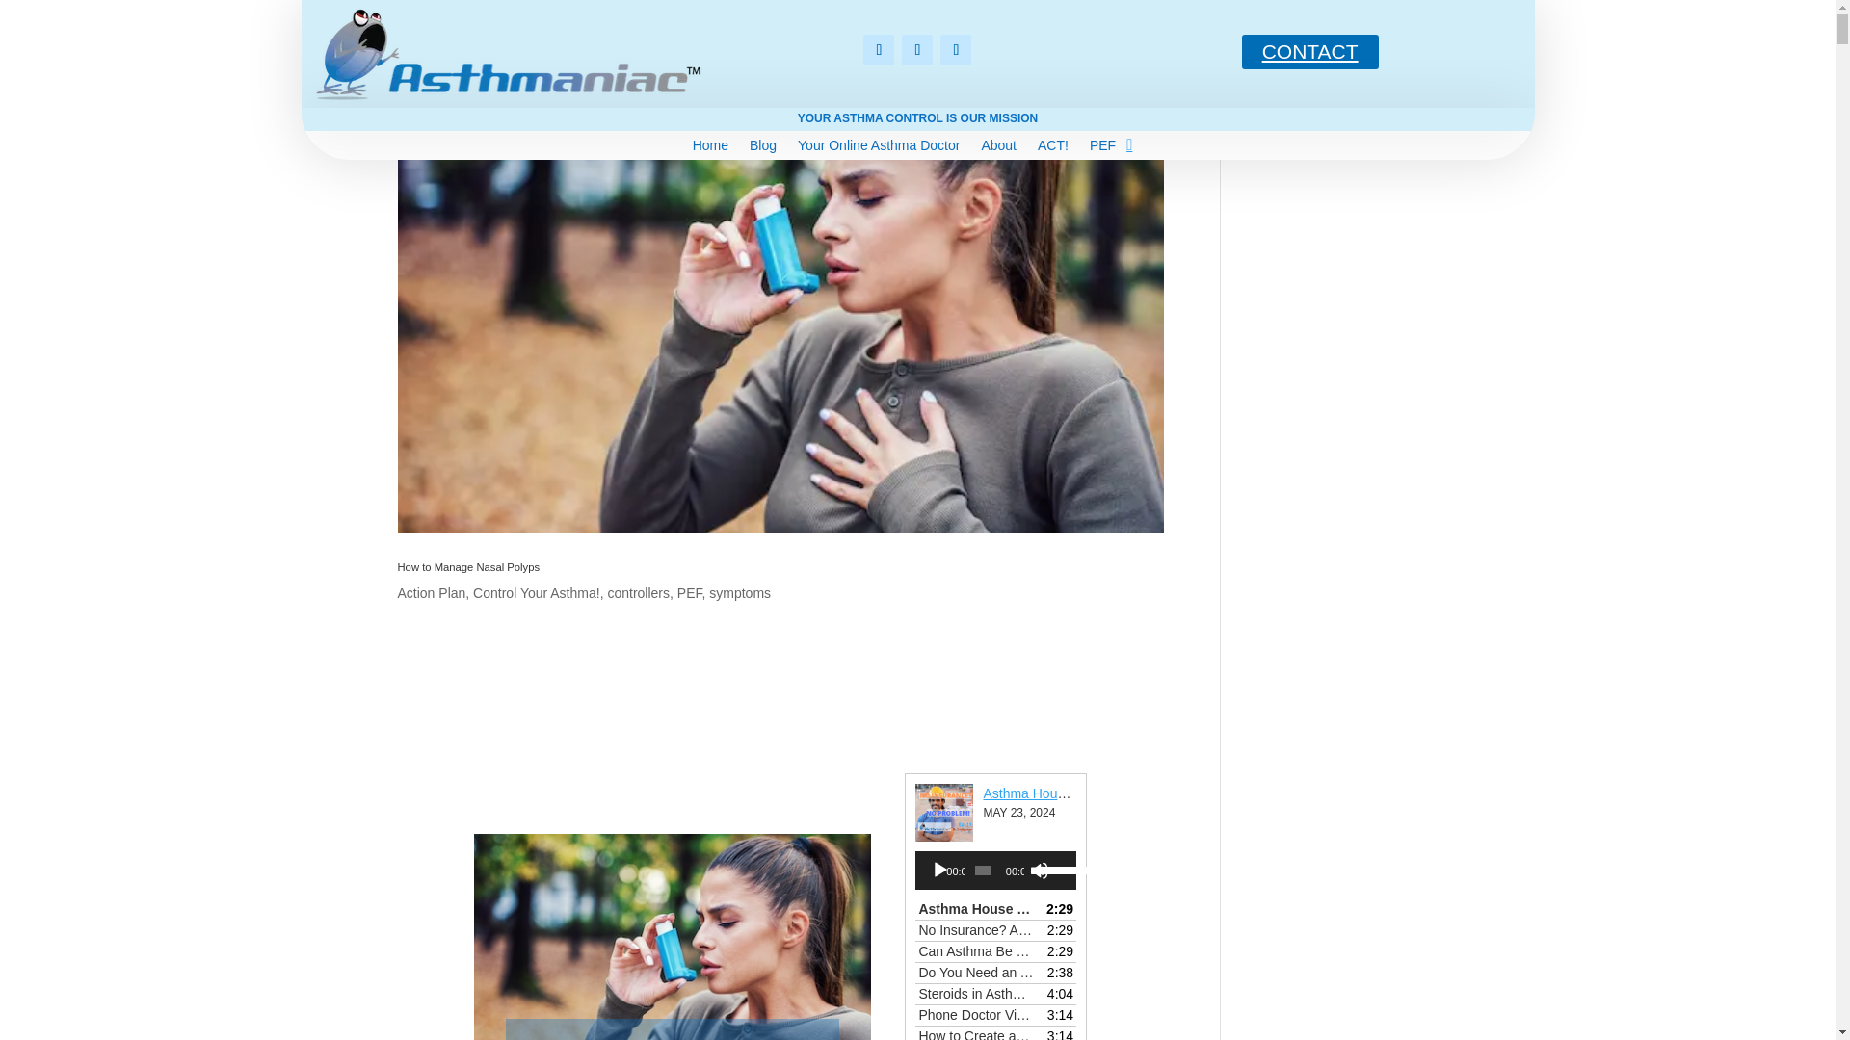 This screenshot has width=1850, height=1040. I want to click on How to Manage Nasal Polyps, so click(468, 567).